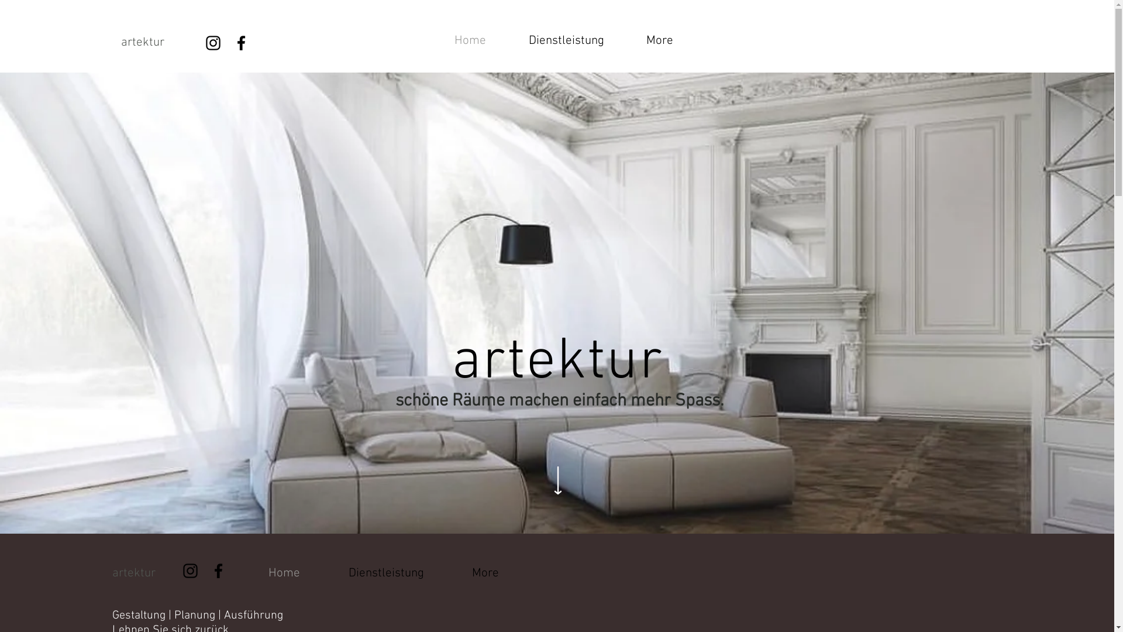 This screenshot has height=632, width=1123. What do you see at coordinates (151, 43) in the screenshot?
I see `artektur` at bounding box center [151, 43].